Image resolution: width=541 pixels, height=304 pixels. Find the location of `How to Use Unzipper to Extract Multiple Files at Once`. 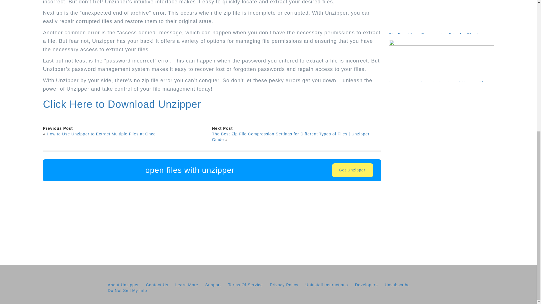

How to Use Unzipper to Extract Multiple Files at Once is located at coordinates (101, 134).